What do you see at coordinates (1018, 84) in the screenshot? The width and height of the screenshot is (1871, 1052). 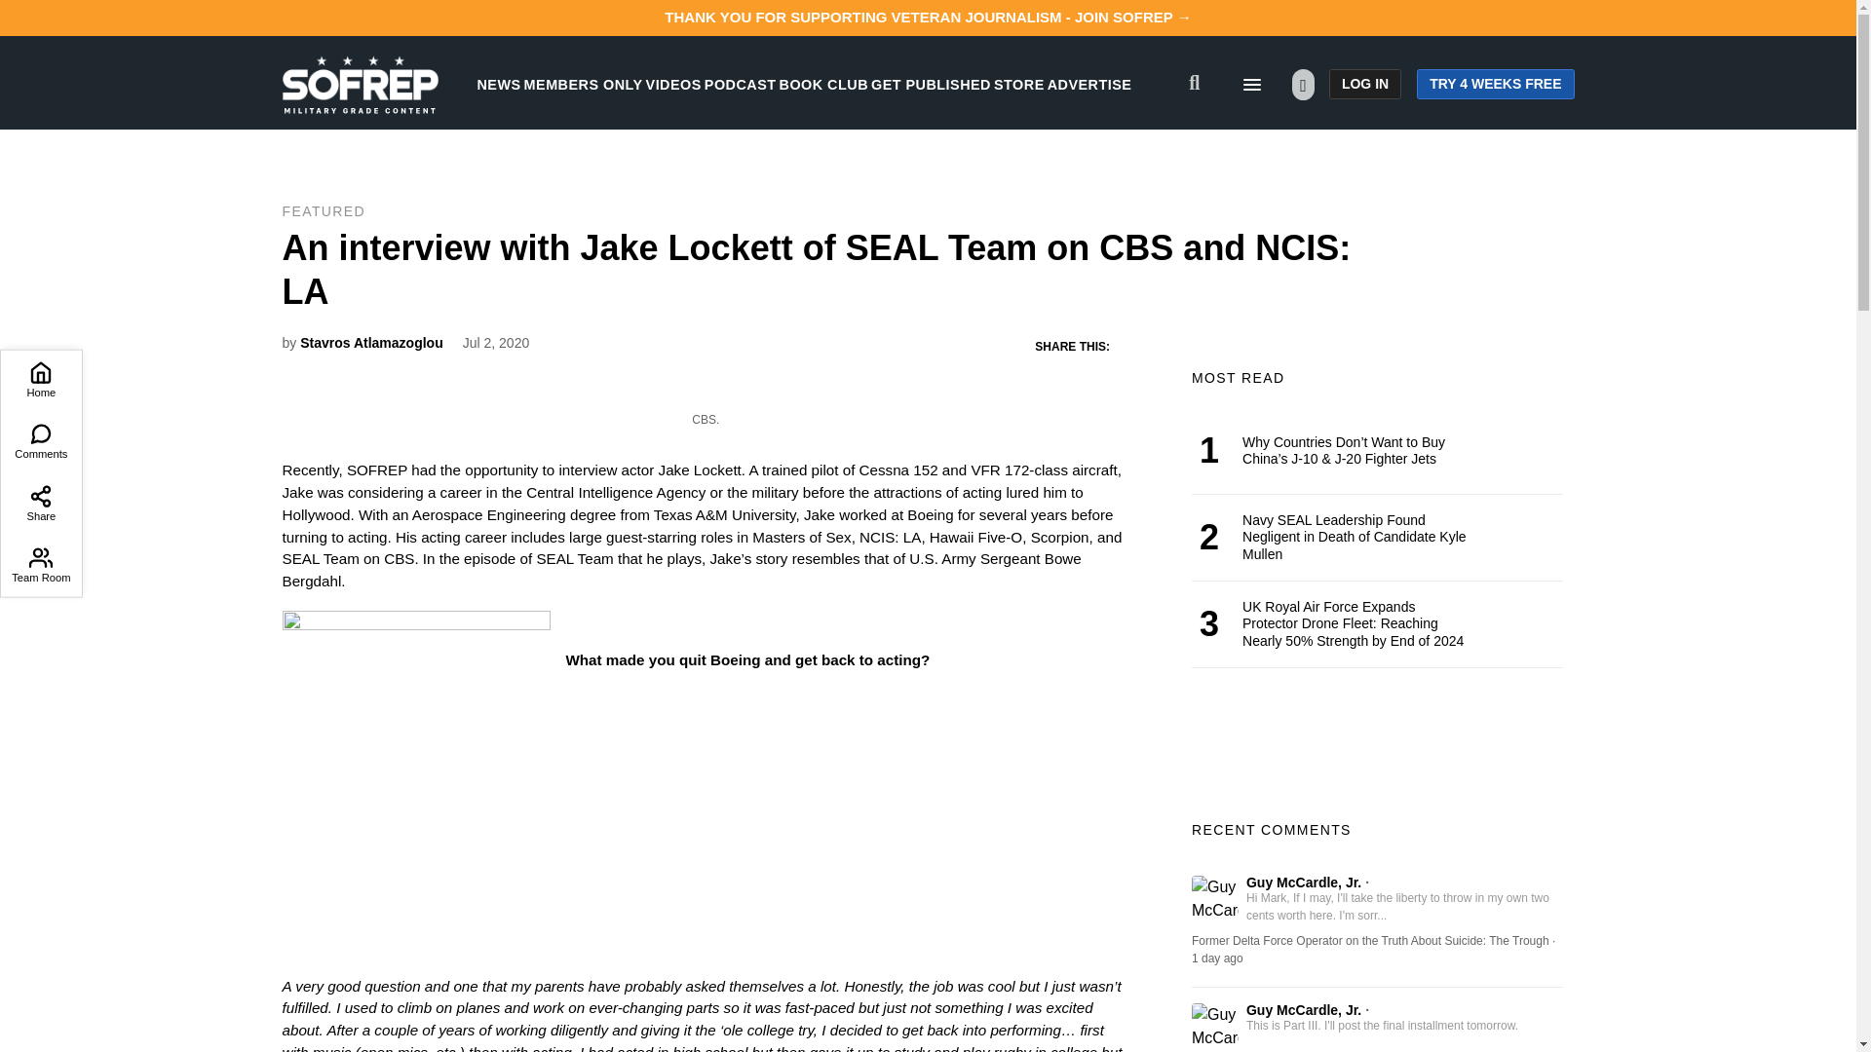 I see `STORE` at bounding box center [1018, 84].